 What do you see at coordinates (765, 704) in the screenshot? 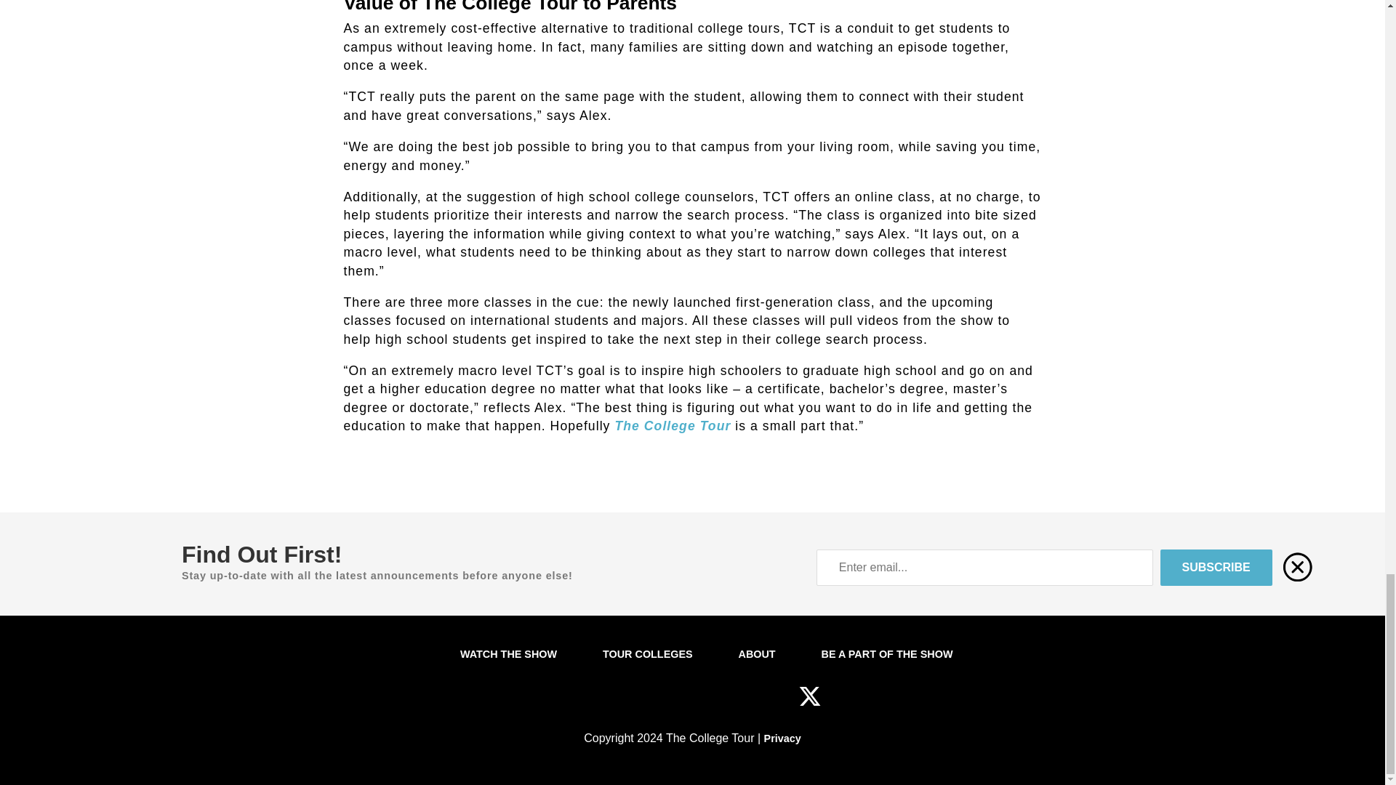
I see `Join us on FaceBook` at bounding box center [765, 704].